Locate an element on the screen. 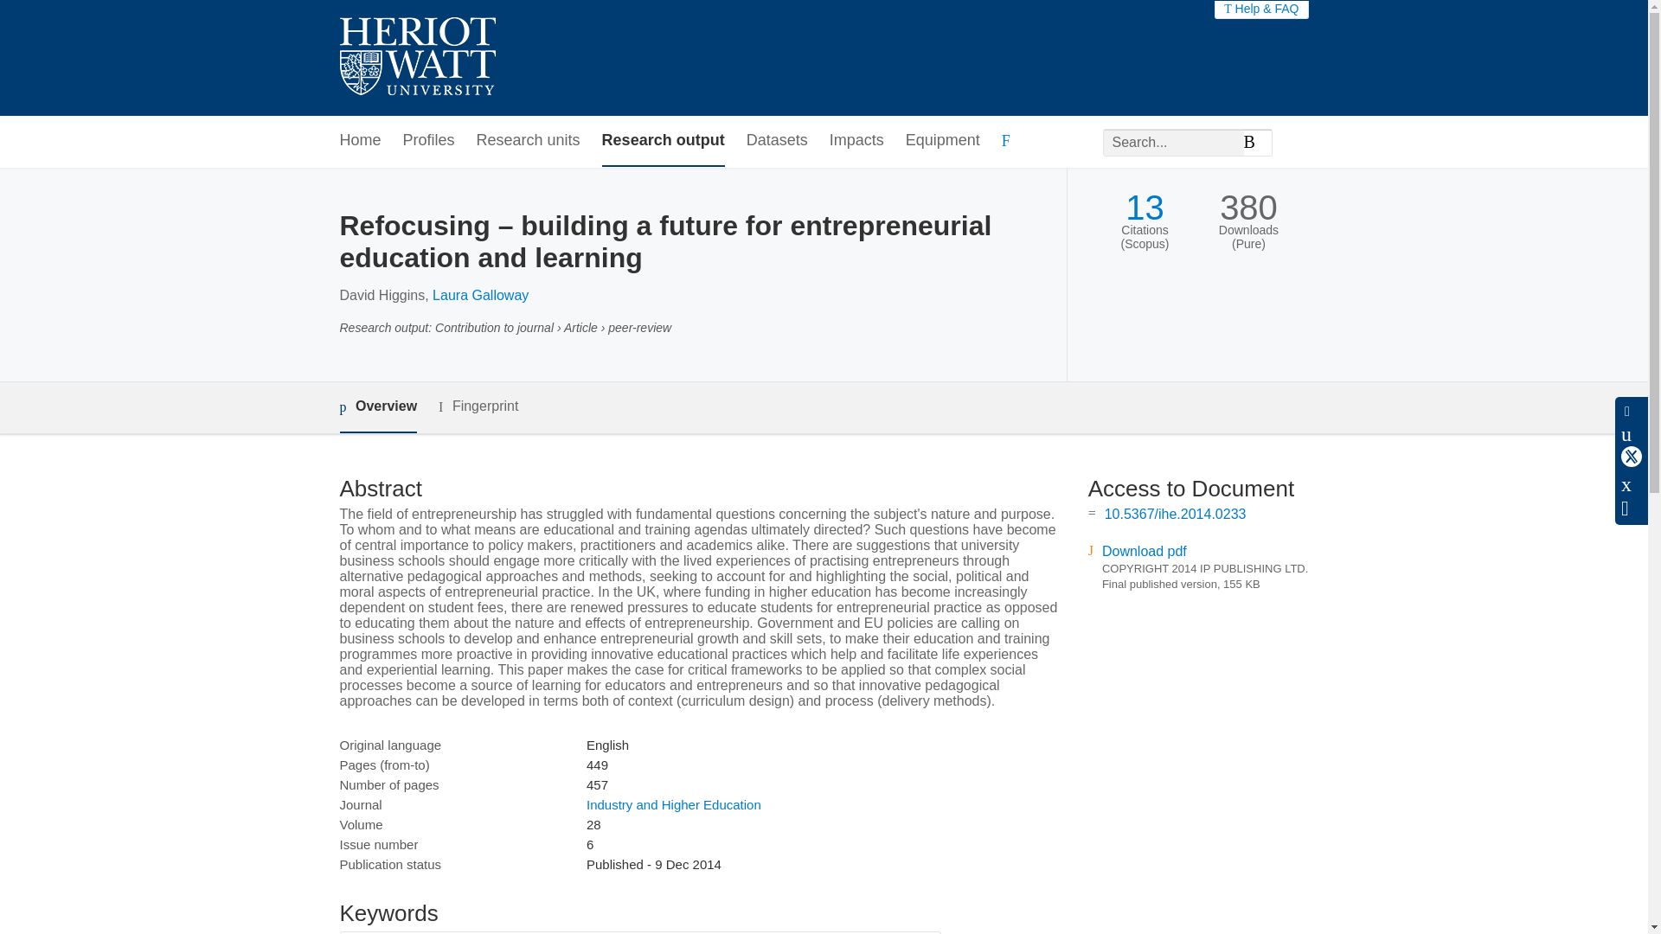 This screenshot has width=1661, height=934. Equipment is located at coordinates (942, 141).